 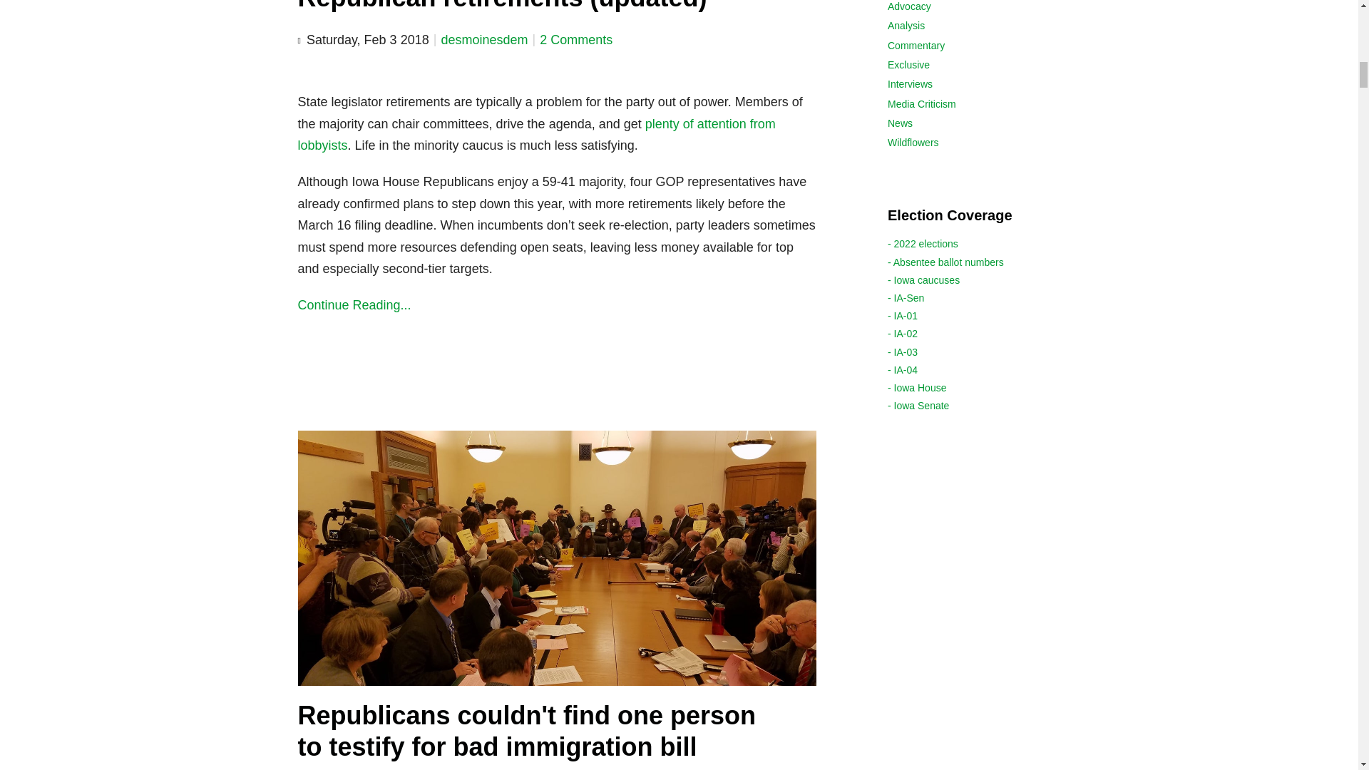 What do you see at coordinates (483, 40) in the screenshot?
I see `desmoinesdem` at bounding box center [483, 40].